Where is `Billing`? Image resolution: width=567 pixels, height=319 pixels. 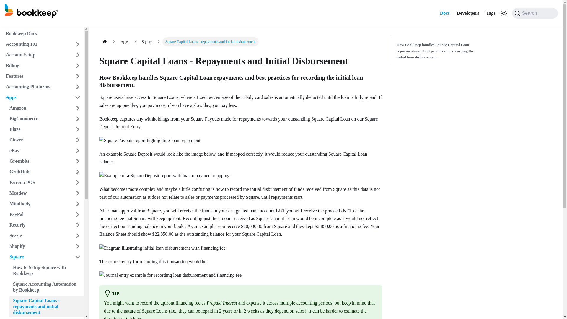 Billing is located at coordinates (37, 66).